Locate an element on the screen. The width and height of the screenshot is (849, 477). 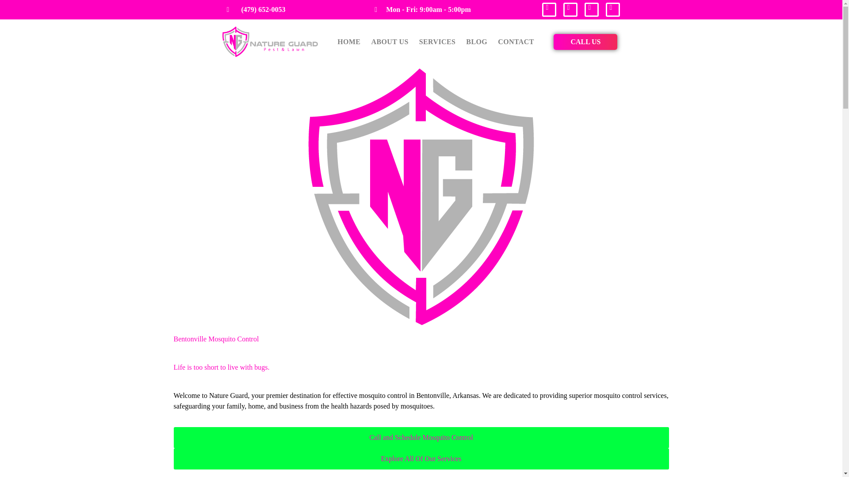
BLOG is located at coordinates (477, 42).